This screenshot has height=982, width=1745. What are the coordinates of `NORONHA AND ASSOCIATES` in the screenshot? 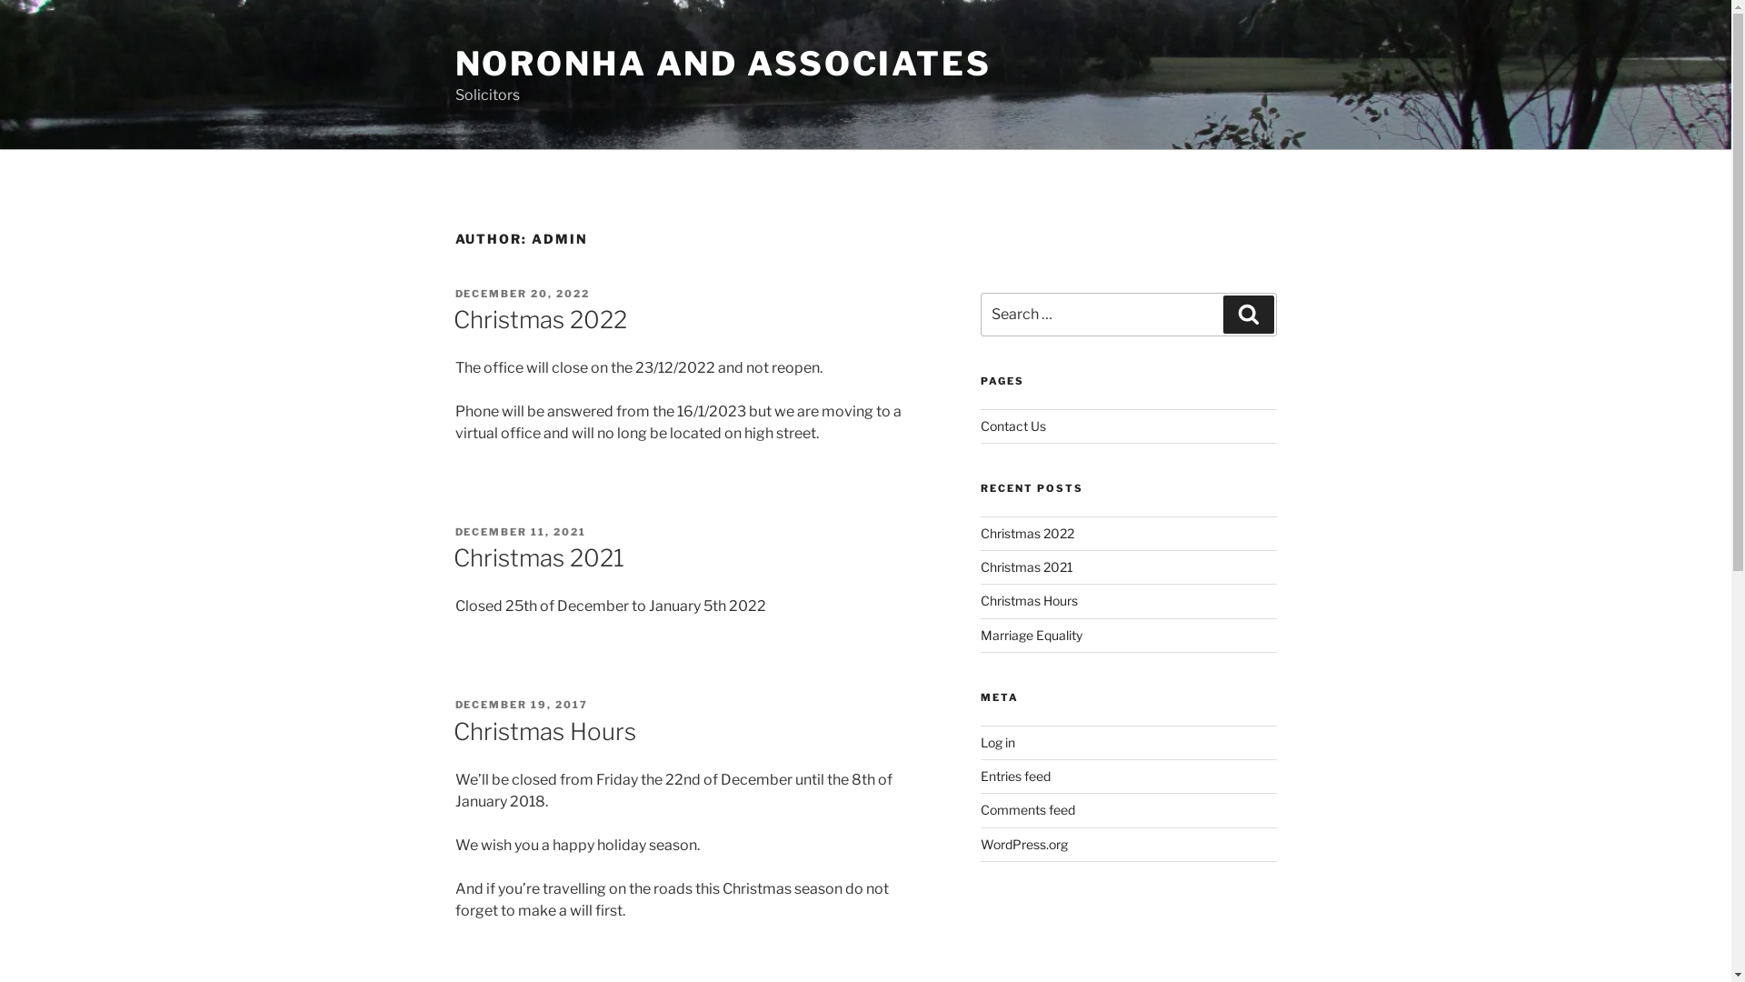 It's located at (723, 64).